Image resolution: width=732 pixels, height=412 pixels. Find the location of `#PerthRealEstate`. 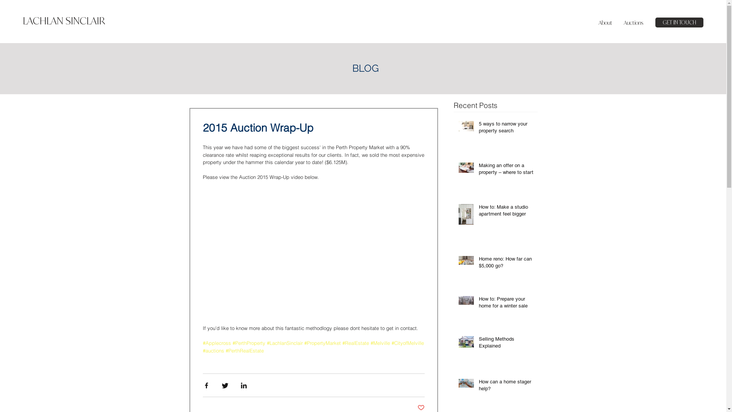

#PerthRealEstate is located at coordinates (245, 351).